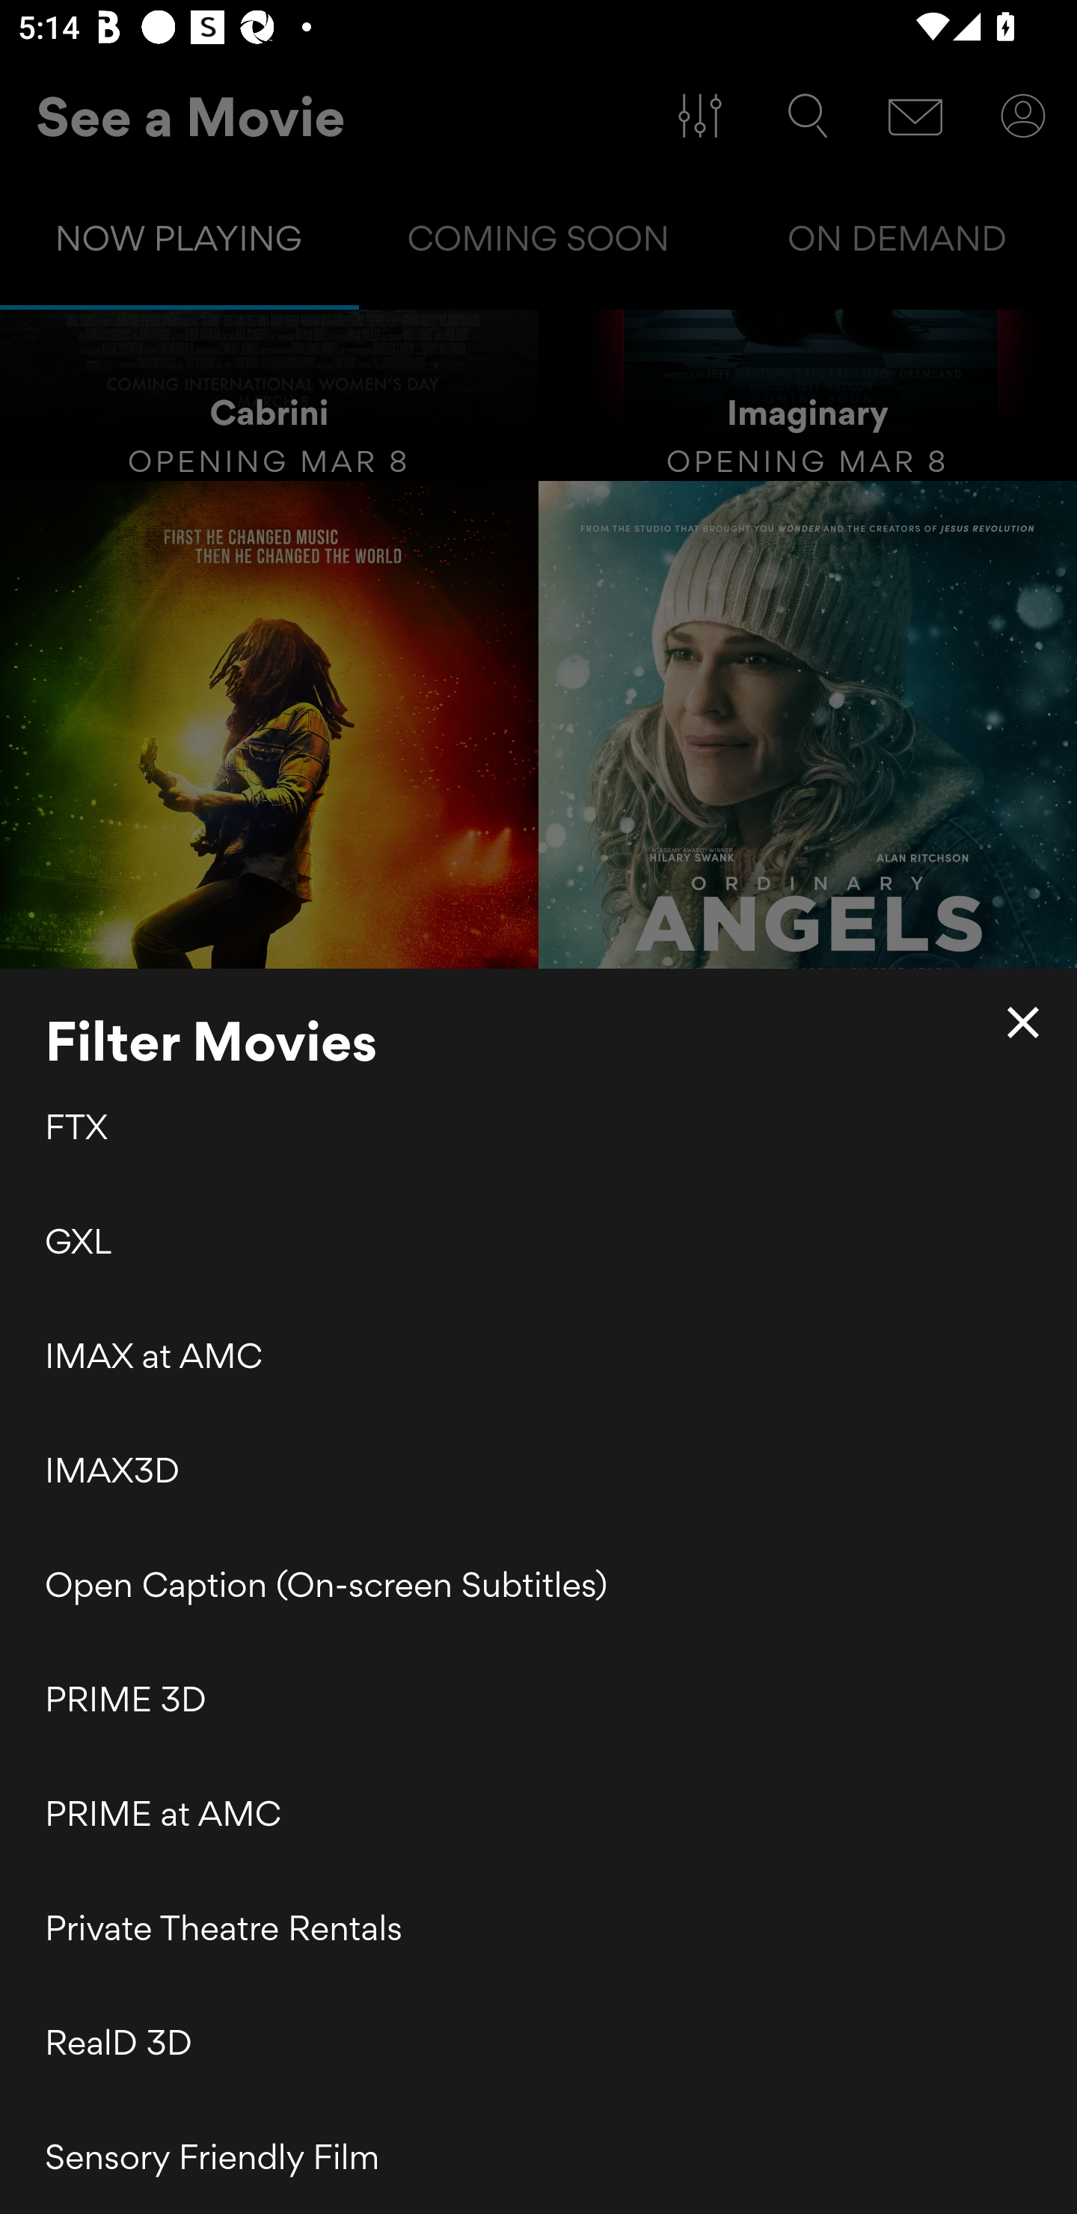  What do you see at coordinates (538, 2156) in the screenshot?
I see `Sensory Friendly Film` at bounding box center [538, 2156].